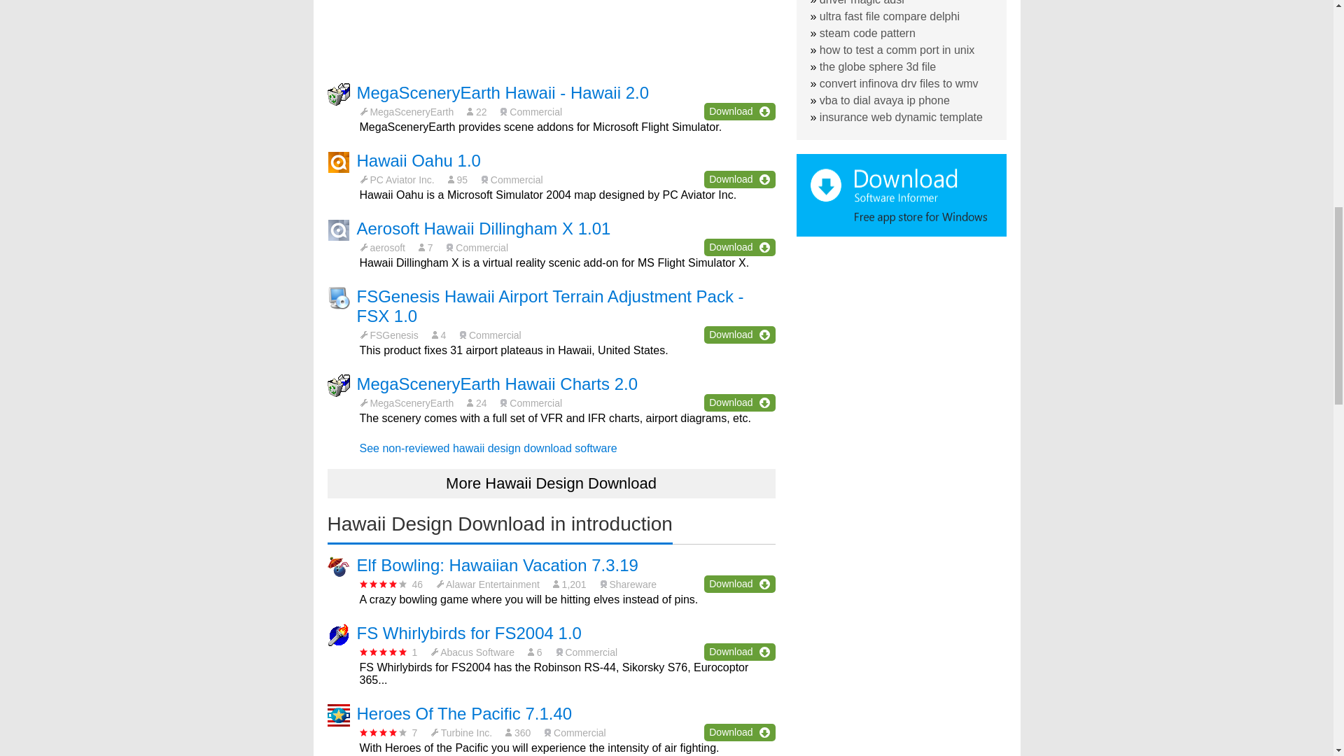 This screenshot has width=1344, height=756. Describe the element at coordinates (469, 633) in the screenshot. I see `FS Whirlybirds for FS2004 1.0` at that location.